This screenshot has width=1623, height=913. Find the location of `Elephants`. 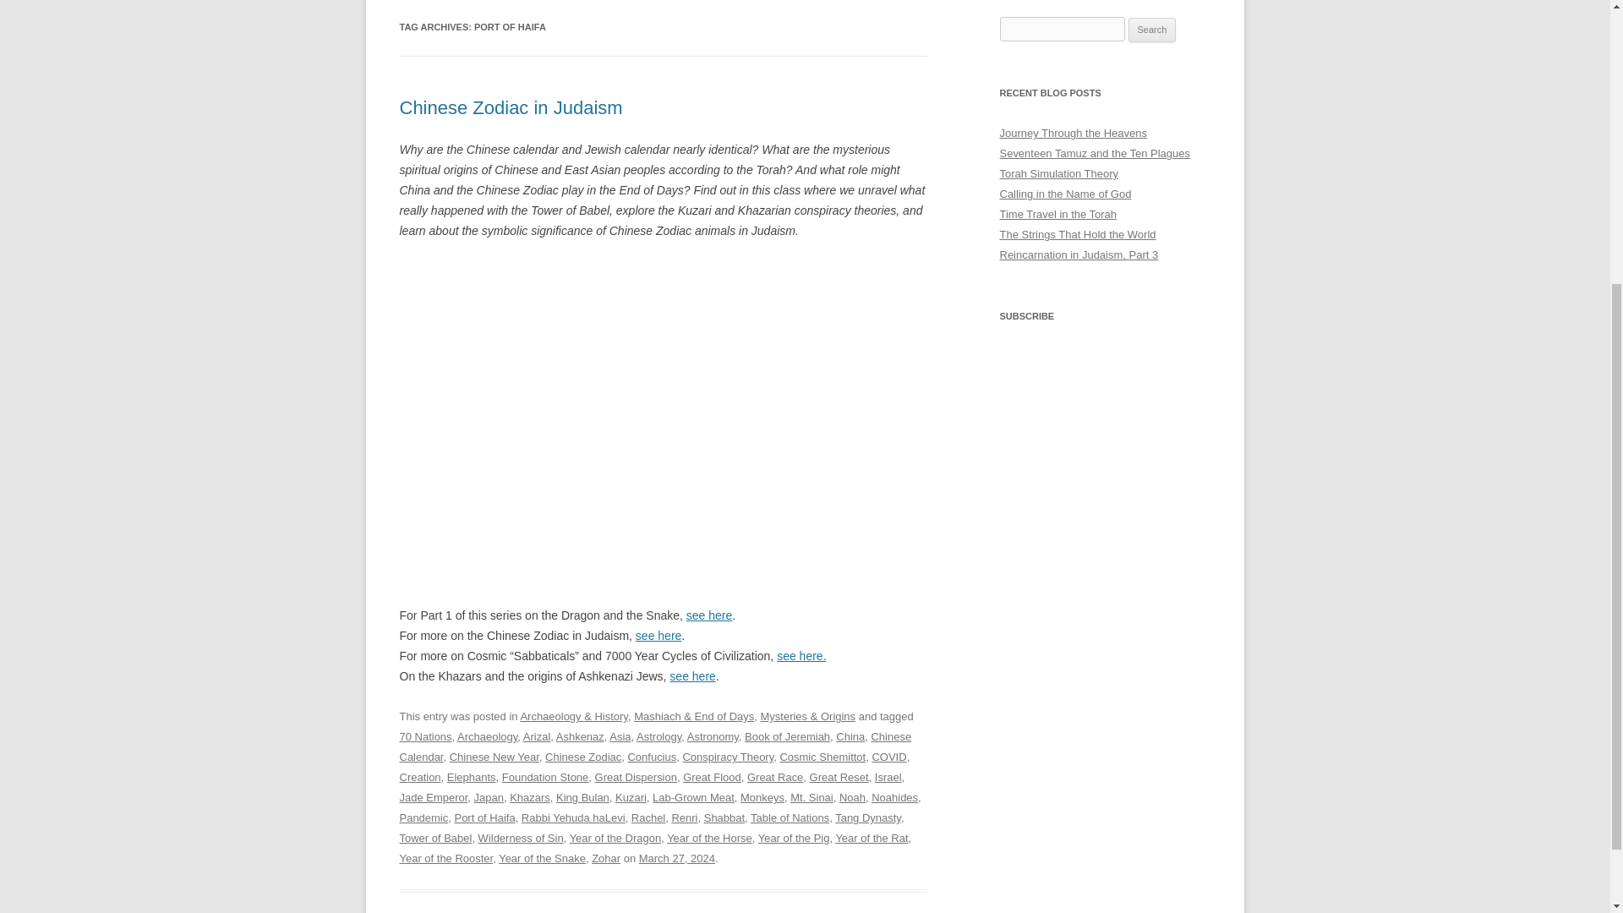

Elephants is located at coordinates (472, 776).